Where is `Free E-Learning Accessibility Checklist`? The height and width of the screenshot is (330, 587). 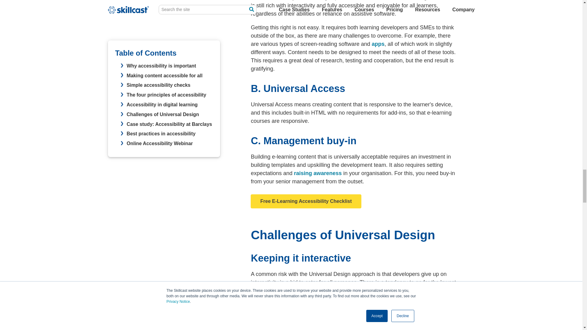
Free E-Learning Accessibility Checklist is located at coordinates (306, 201).